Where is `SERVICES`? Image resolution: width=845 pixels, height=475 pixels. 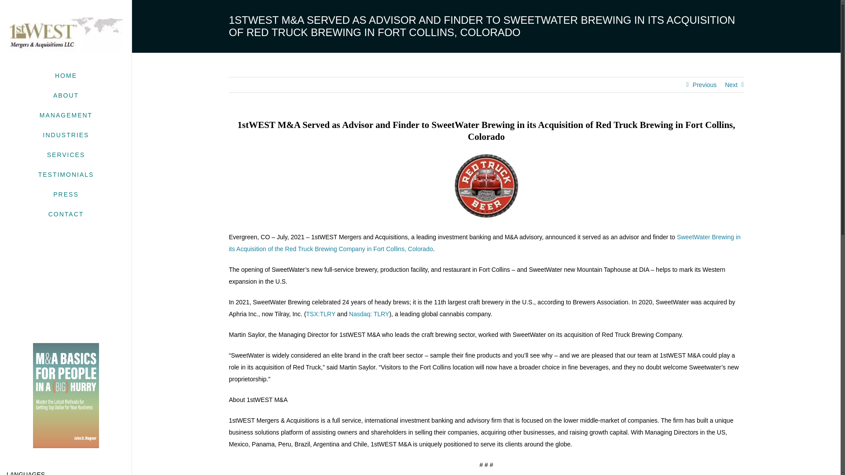 SERVICES is located at coordinates (66, 155).